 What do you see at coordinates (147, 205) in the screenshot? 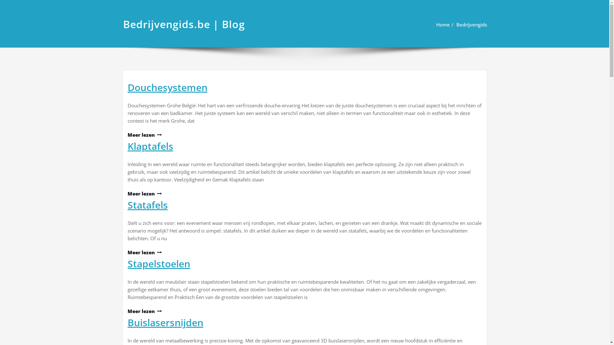
I see `Statafels` at bounding box center [147, 205].